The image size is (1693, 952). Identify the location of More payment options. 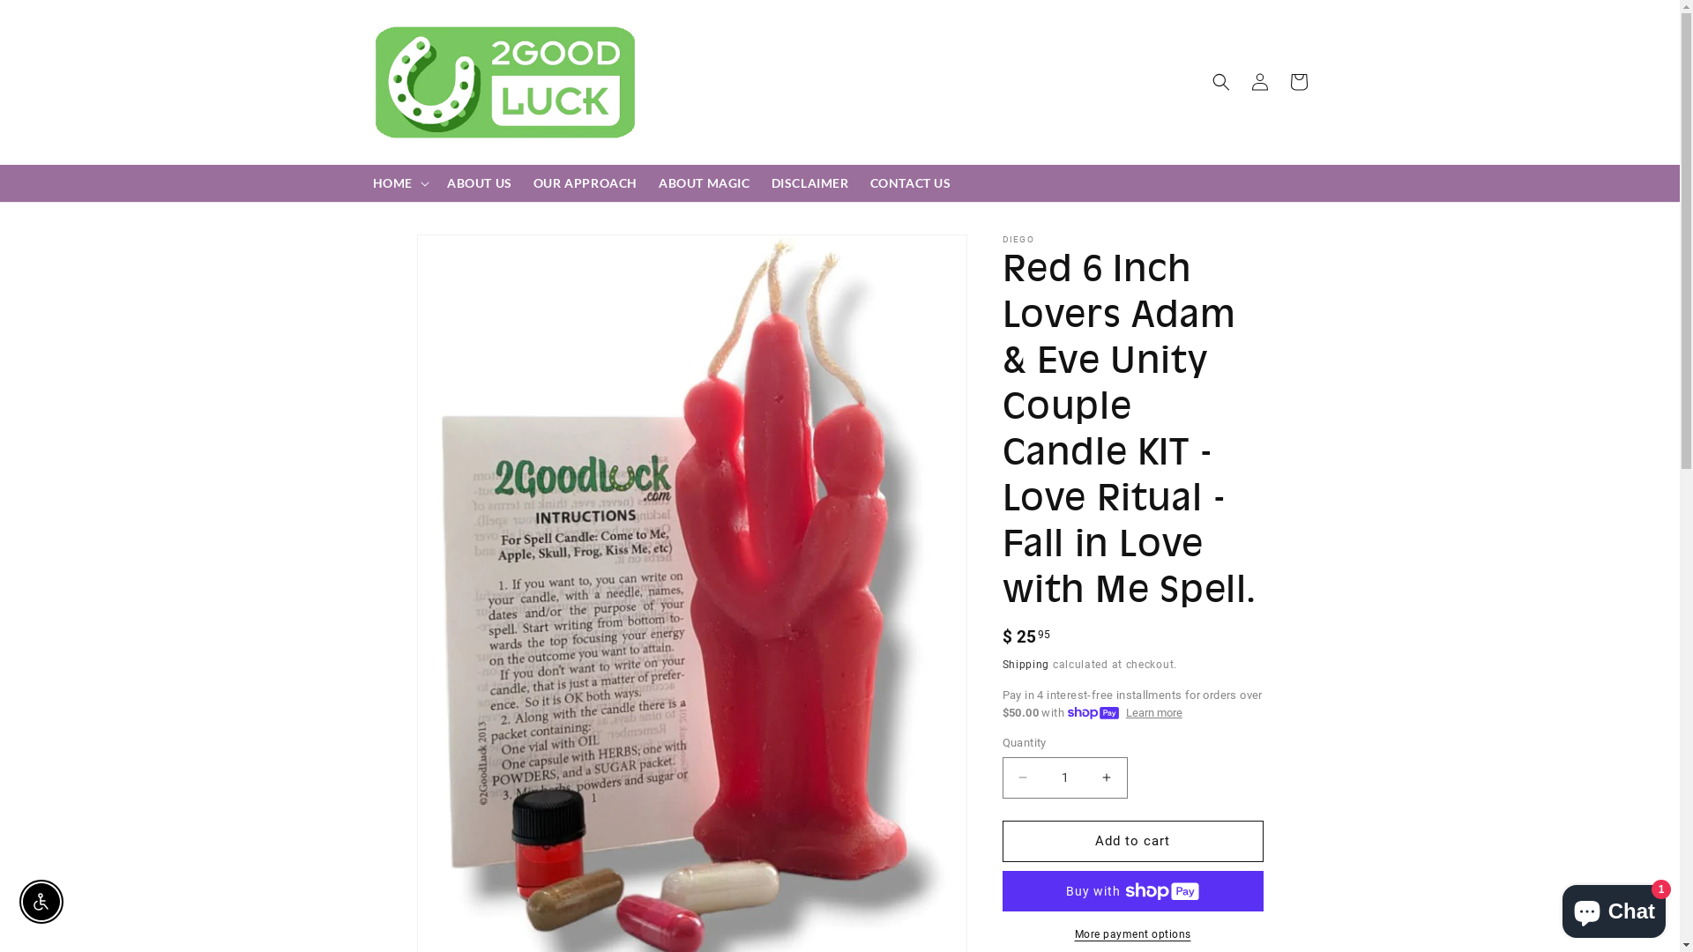
(1132, 934).